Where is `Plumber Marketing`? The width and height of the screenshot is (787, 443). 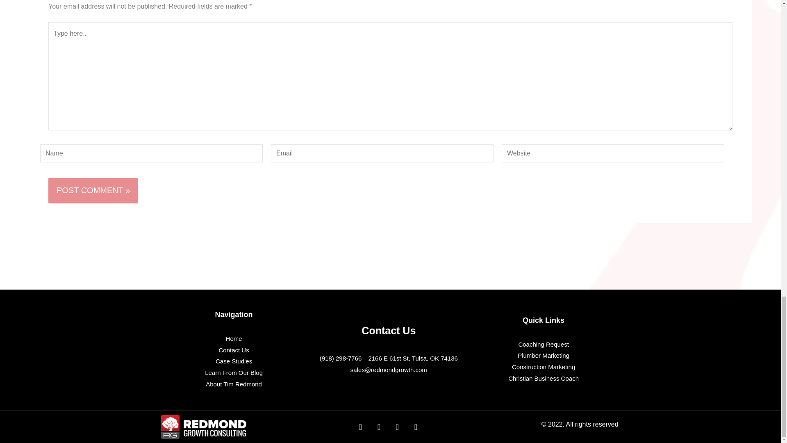 Plumber Marketing is located at coordinates (544, 356).